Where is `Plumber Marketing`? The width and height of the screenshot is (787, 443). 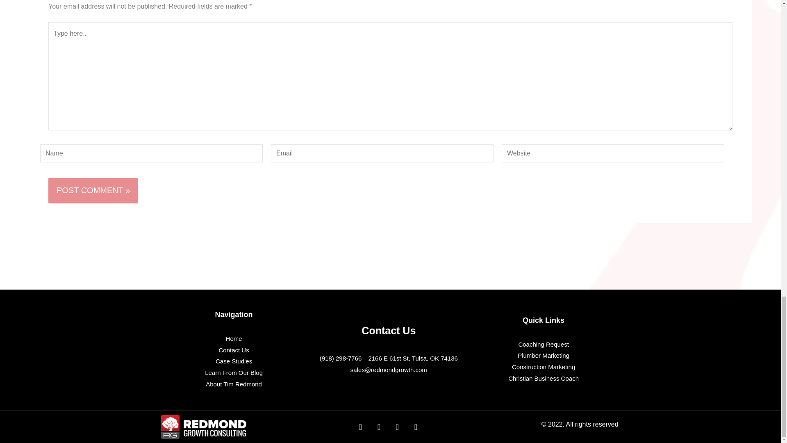 Plumber Marketing is located at coordinates (544, 356).